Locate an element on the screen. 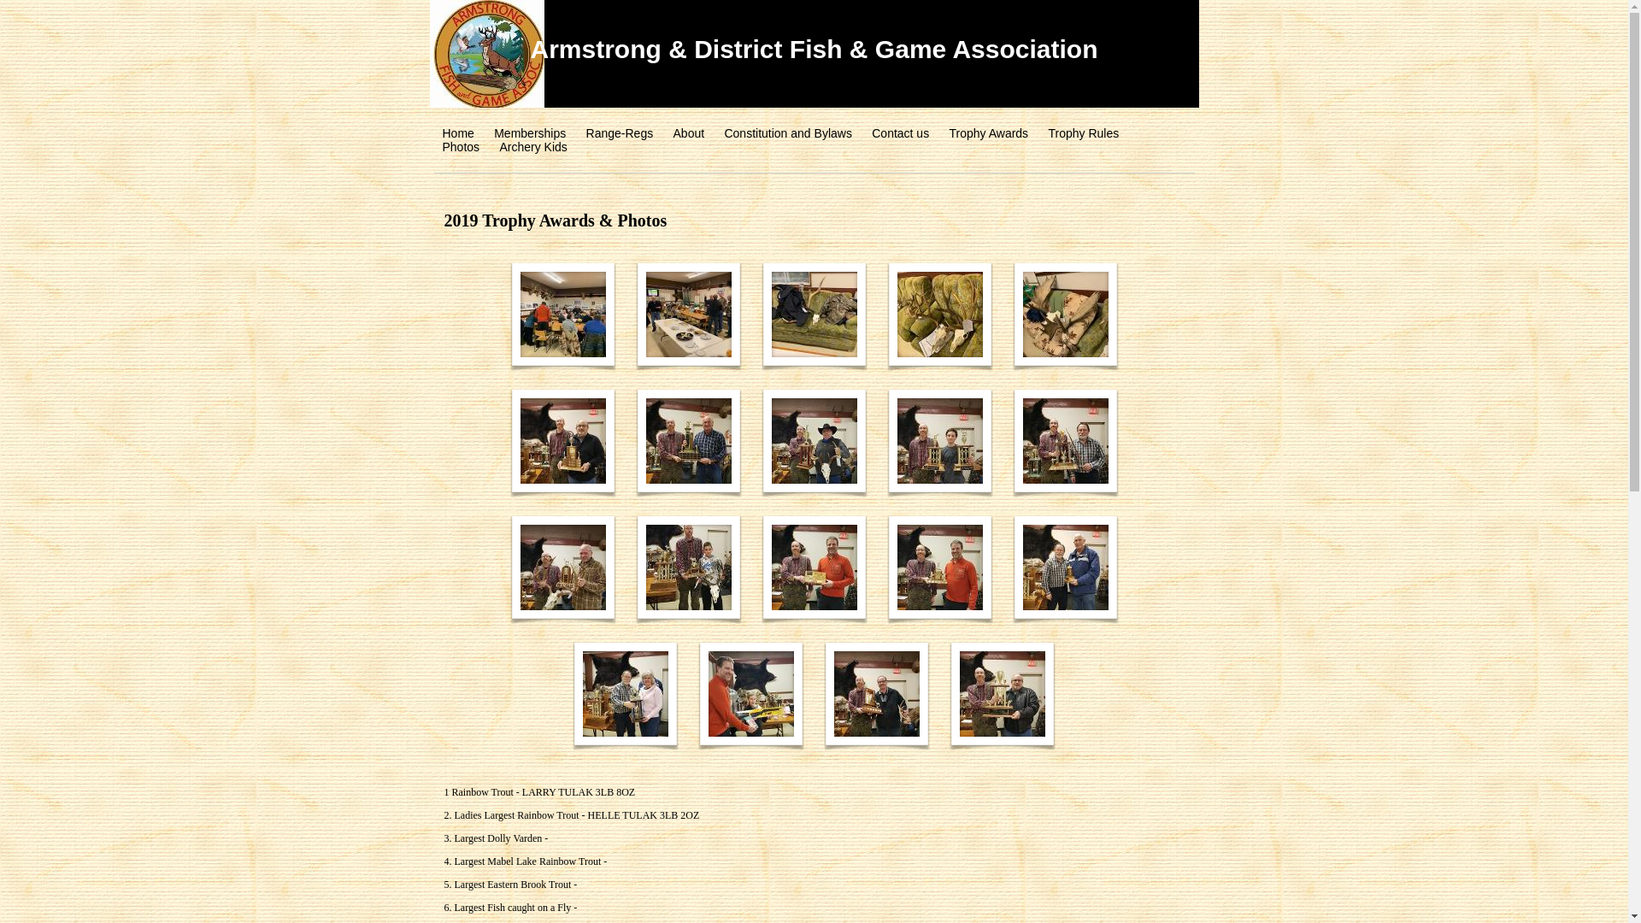  Archery Kids is located at coordinates (533, 147).